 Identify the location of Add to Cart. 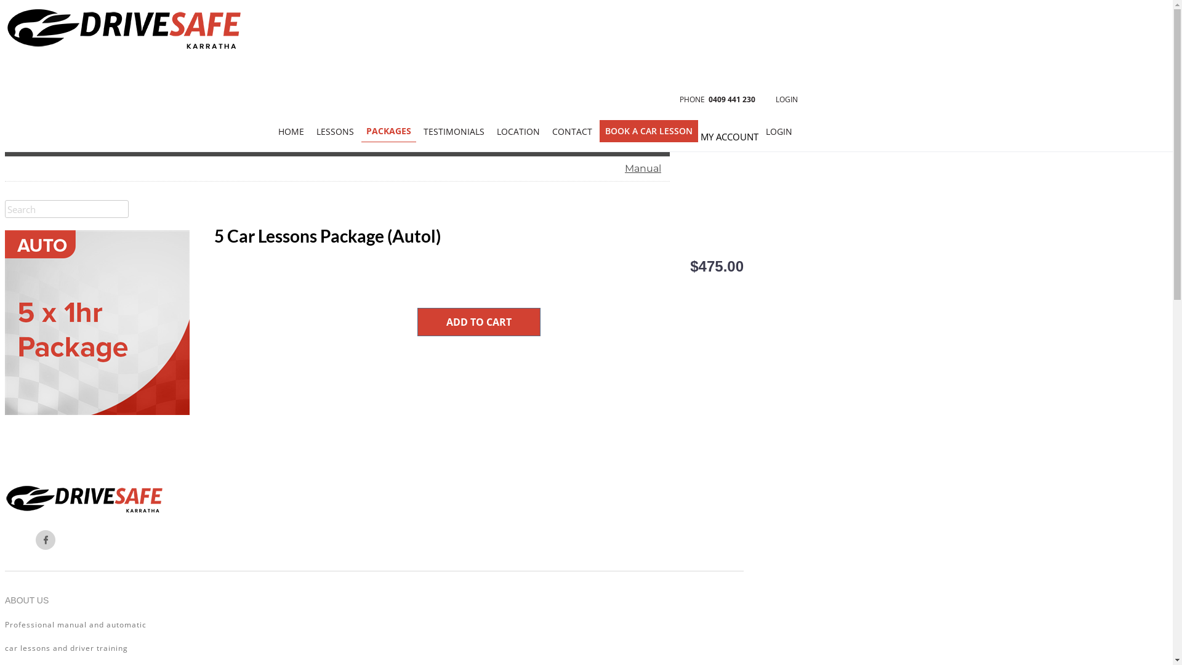
(479, 322).